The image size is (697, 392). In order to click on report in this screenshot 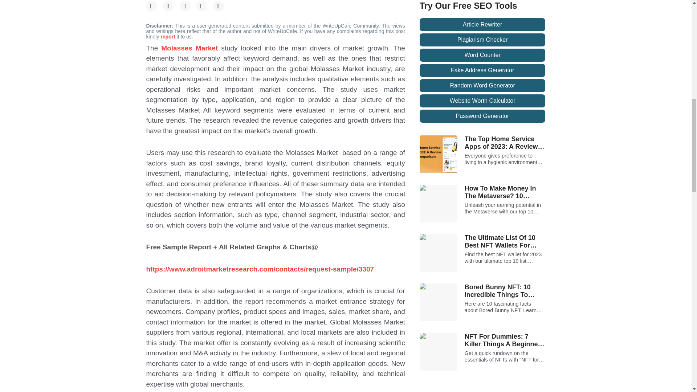, I will do `click(168, 36)`.